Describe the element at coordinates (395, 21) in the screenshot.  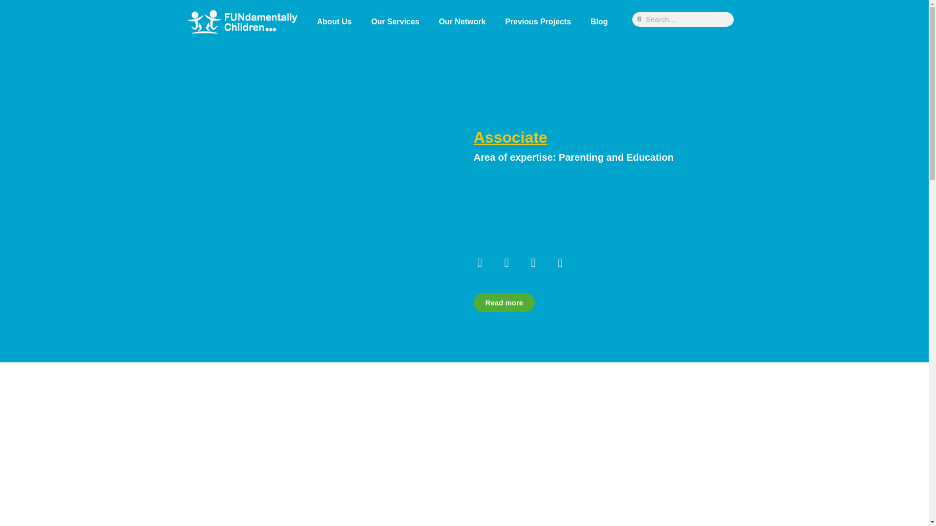
I see `Our Services` at that location.